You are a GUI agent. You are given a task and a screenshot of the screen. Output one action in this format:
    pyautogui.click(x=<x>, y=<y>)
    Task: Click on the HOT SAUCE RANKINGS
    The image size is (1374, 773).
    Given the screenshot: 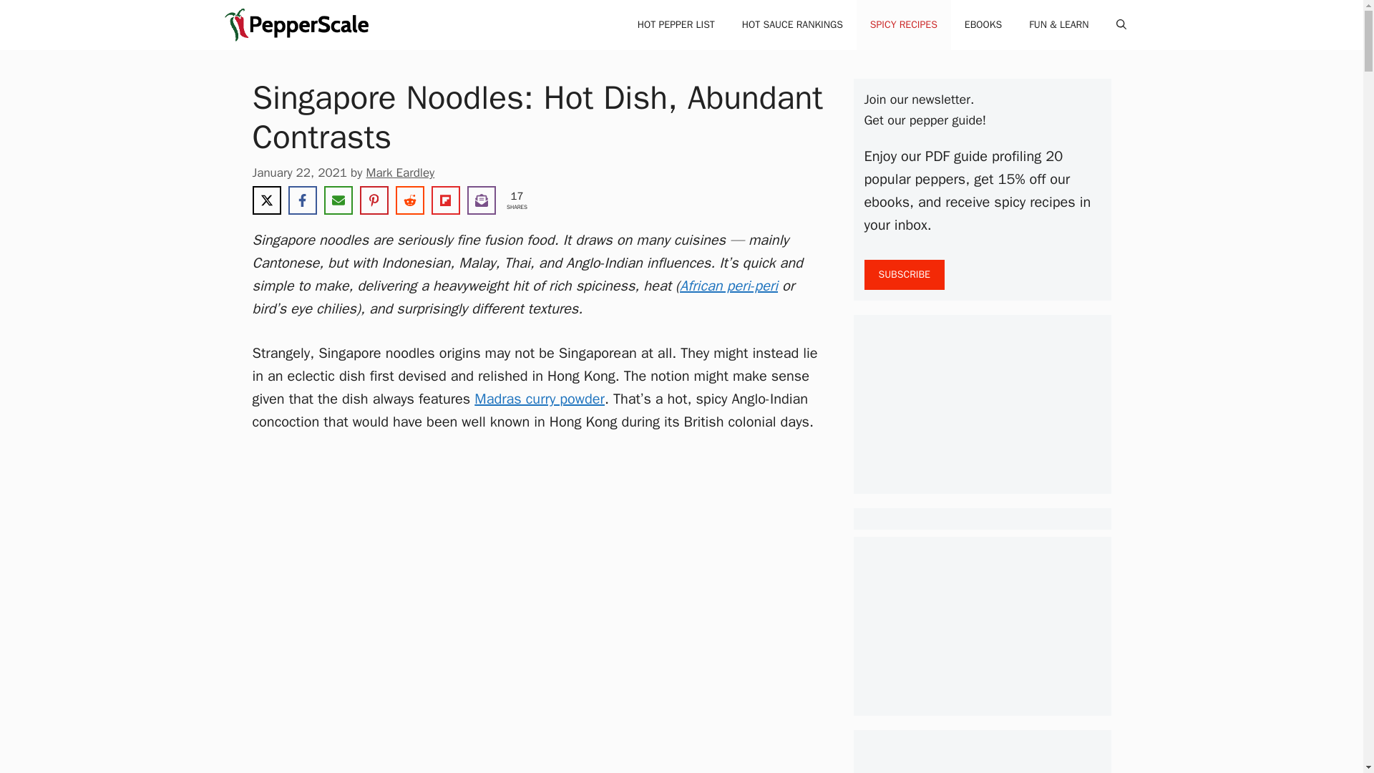 What is the action you would take?
    pyautogui.click(x=791, y=25)
    